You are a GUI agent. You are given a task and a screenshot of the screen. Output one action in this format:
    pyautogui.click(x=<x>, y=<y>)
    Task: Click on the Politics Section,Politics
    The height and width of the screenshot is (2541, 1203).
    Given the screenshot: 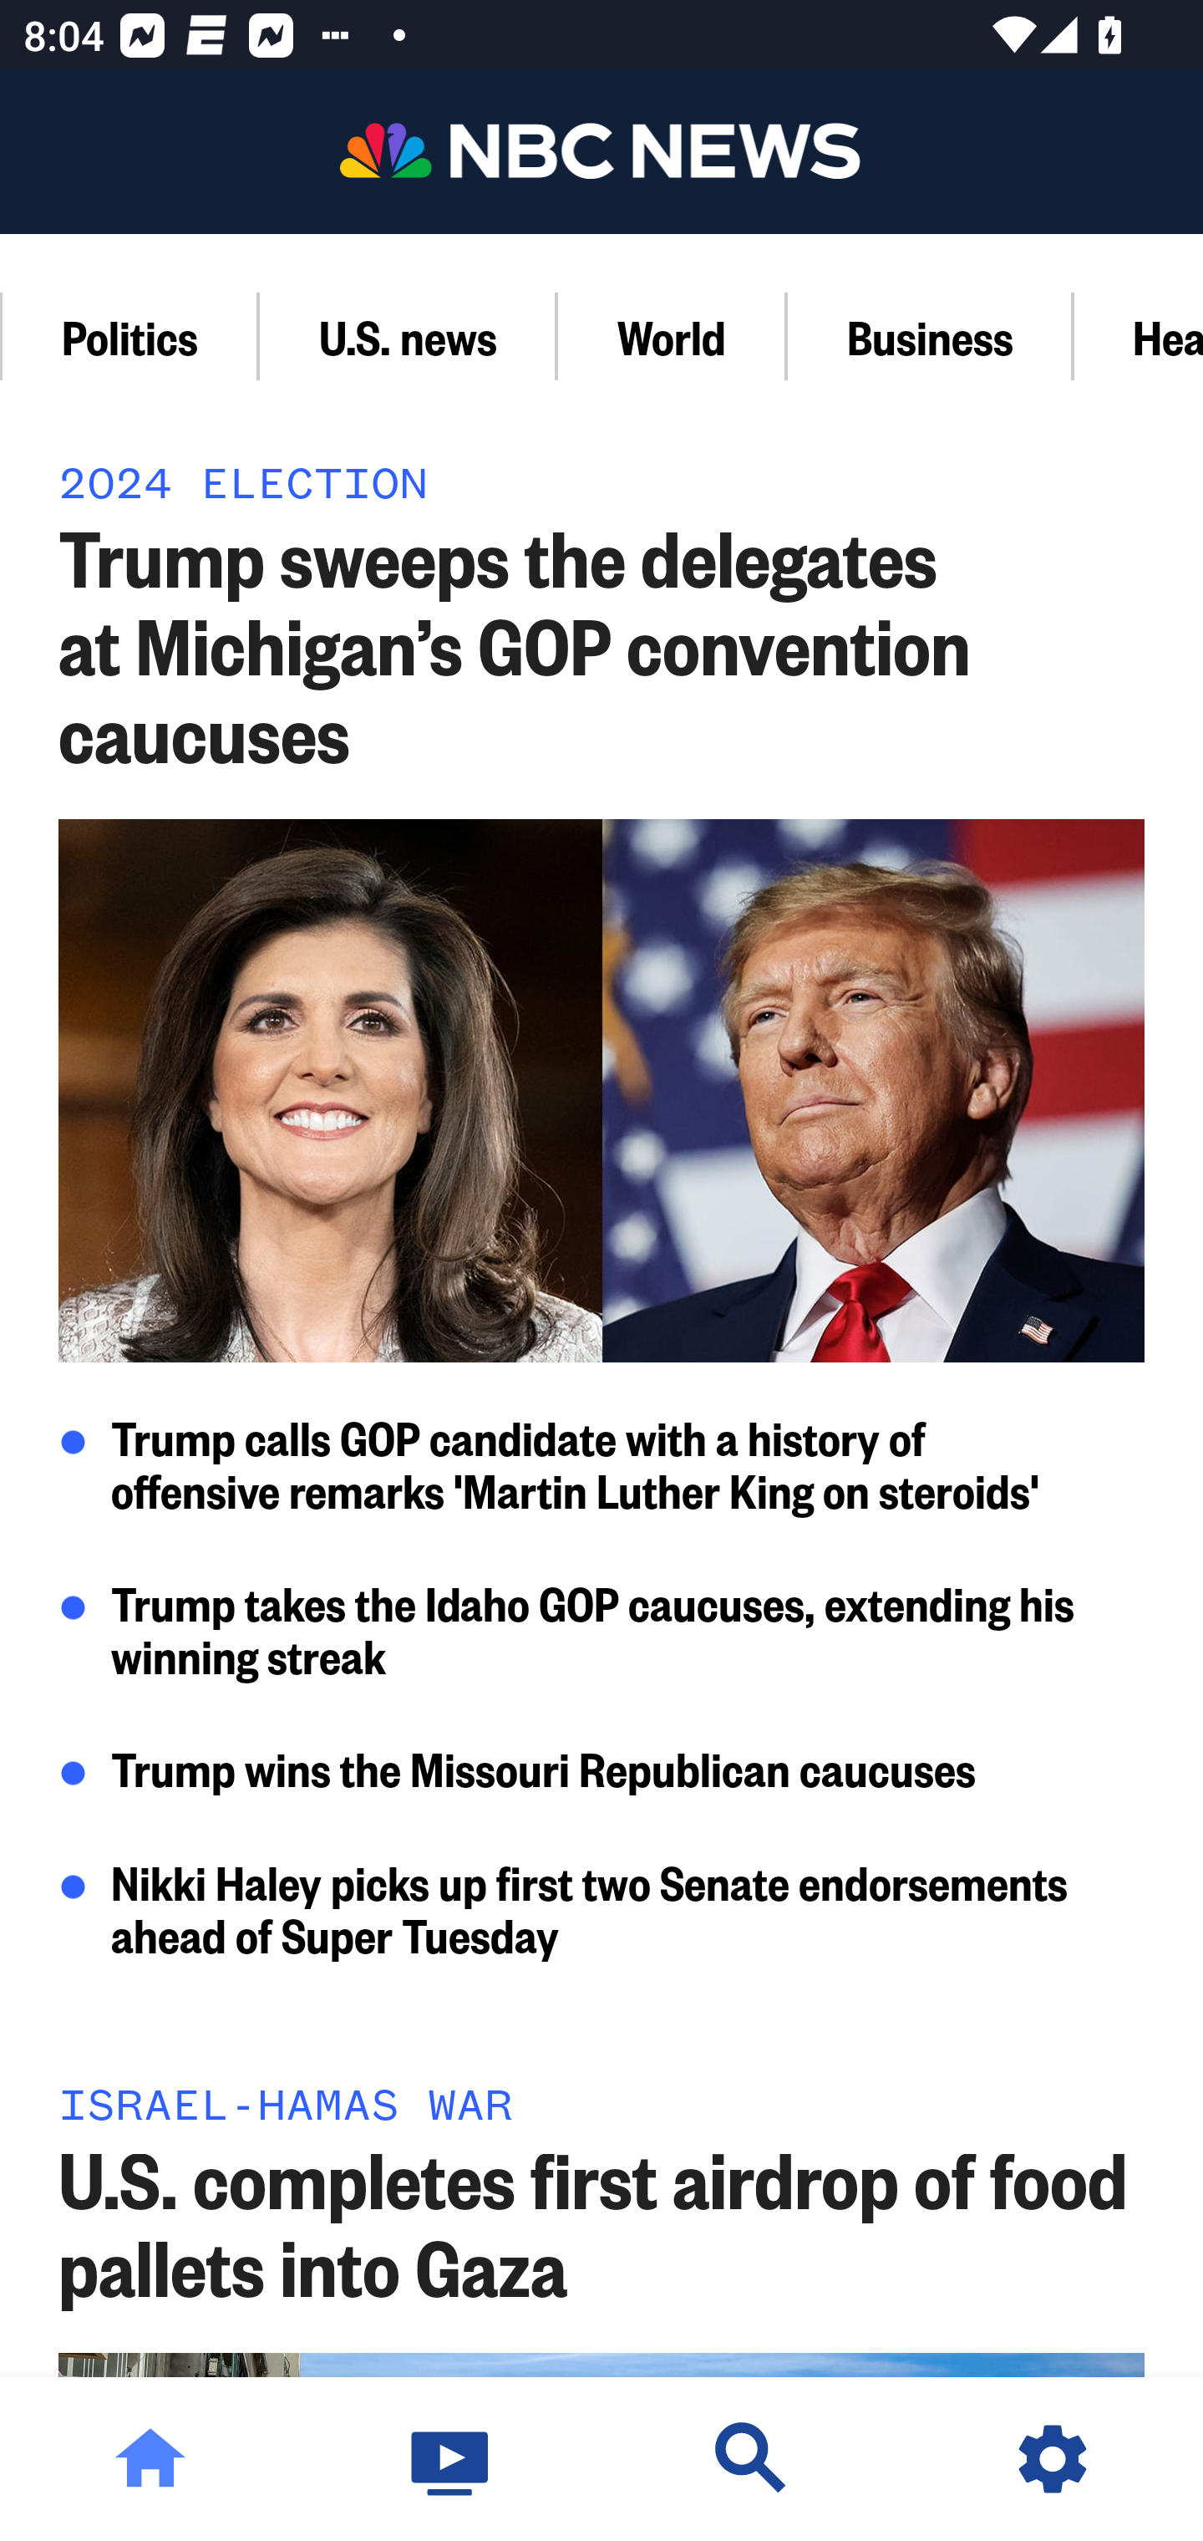 What is the action you would take?
    pyautogui.click(x=130, y=336)
    